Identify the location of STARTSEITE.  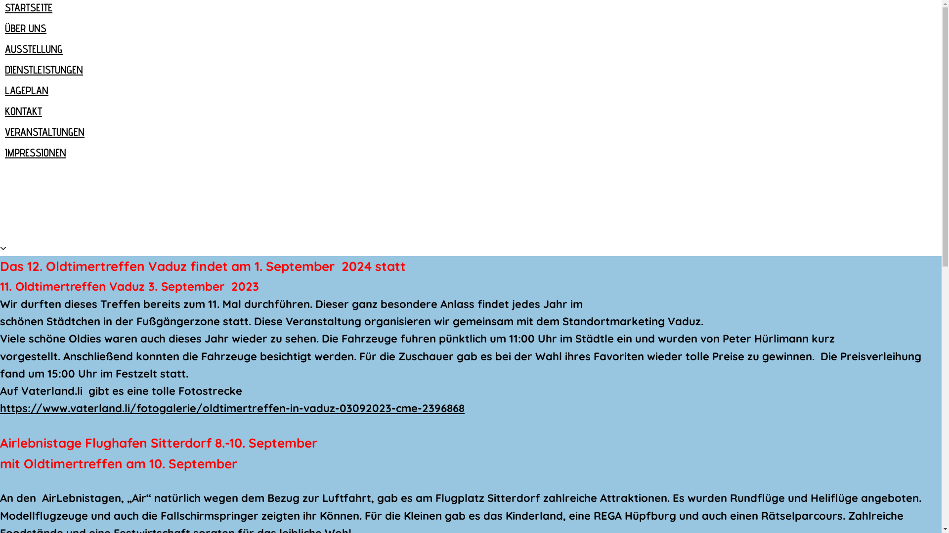
(29, 7).